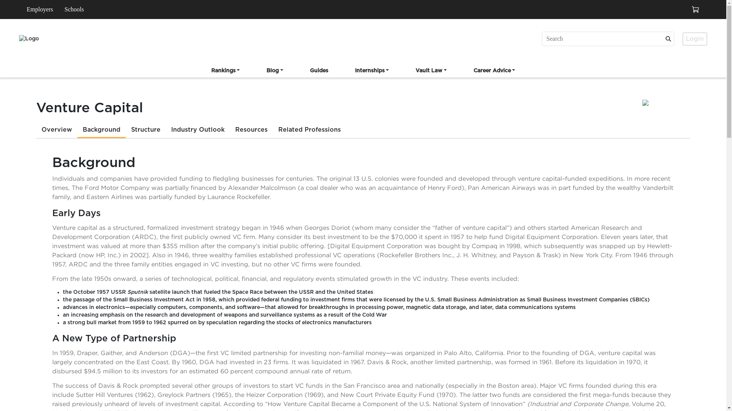  What do you see at coordinates (695, 38) in the screenshot?
I see `Login` at bounding box center [695, 38].